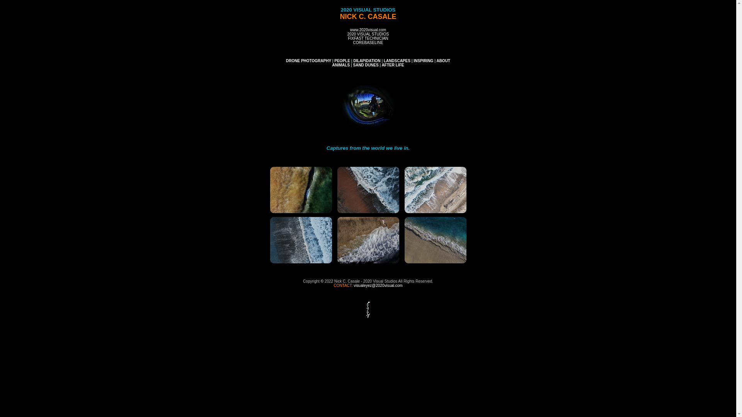  I want to click on PEOPLE, so click(342, 61).